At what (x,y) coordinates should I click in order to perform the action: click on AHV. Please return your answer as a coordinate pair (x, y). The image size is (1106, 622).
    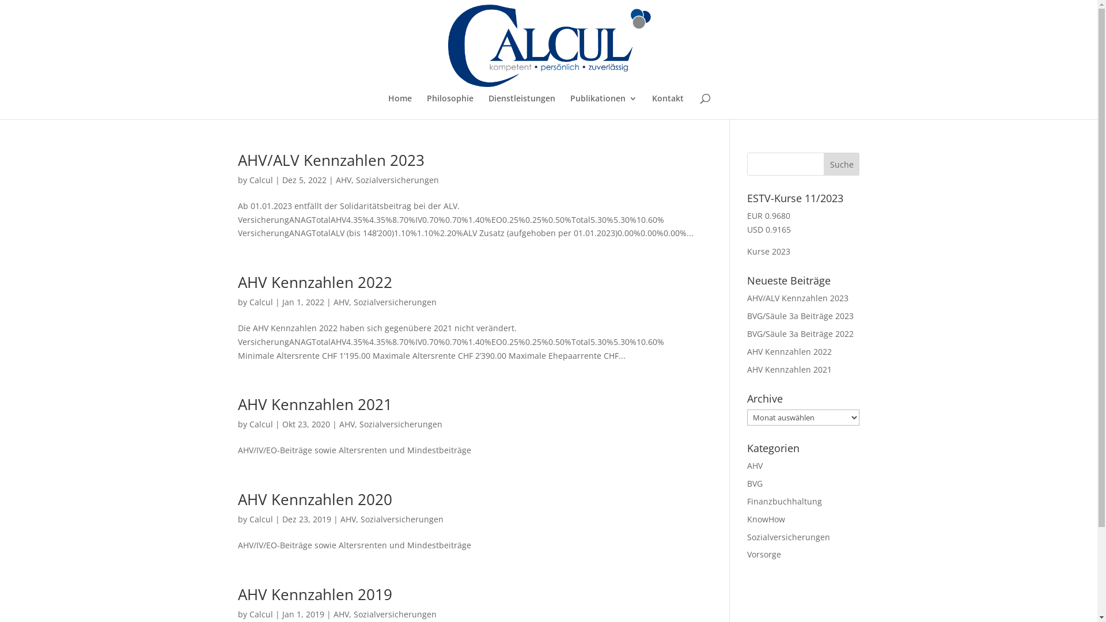
    Looking at the image, I should click on (755, 465).